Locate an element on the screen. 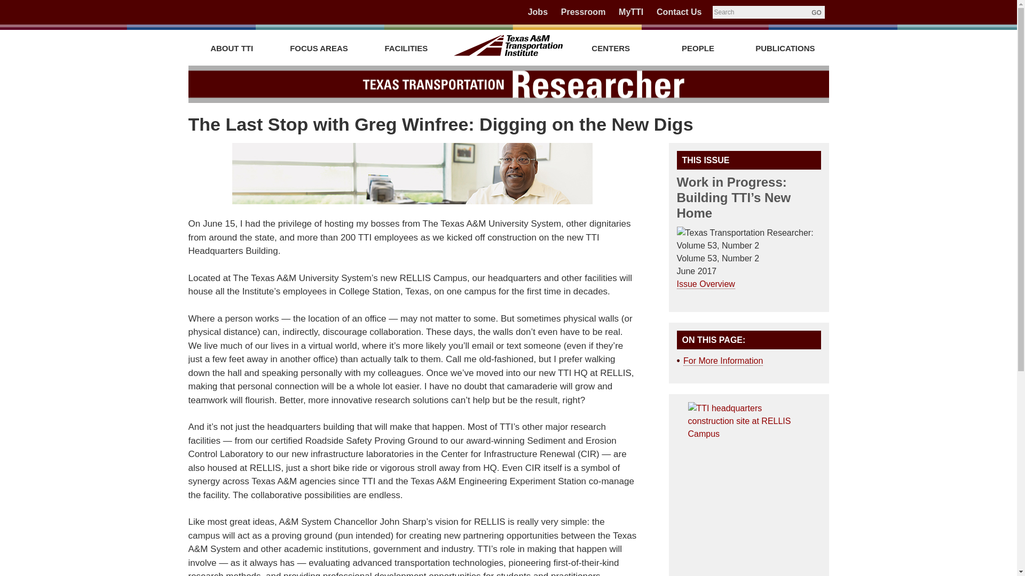 The height and width of the screenshot is (576, 1025). Jobs is located at coordinates (537, 12).